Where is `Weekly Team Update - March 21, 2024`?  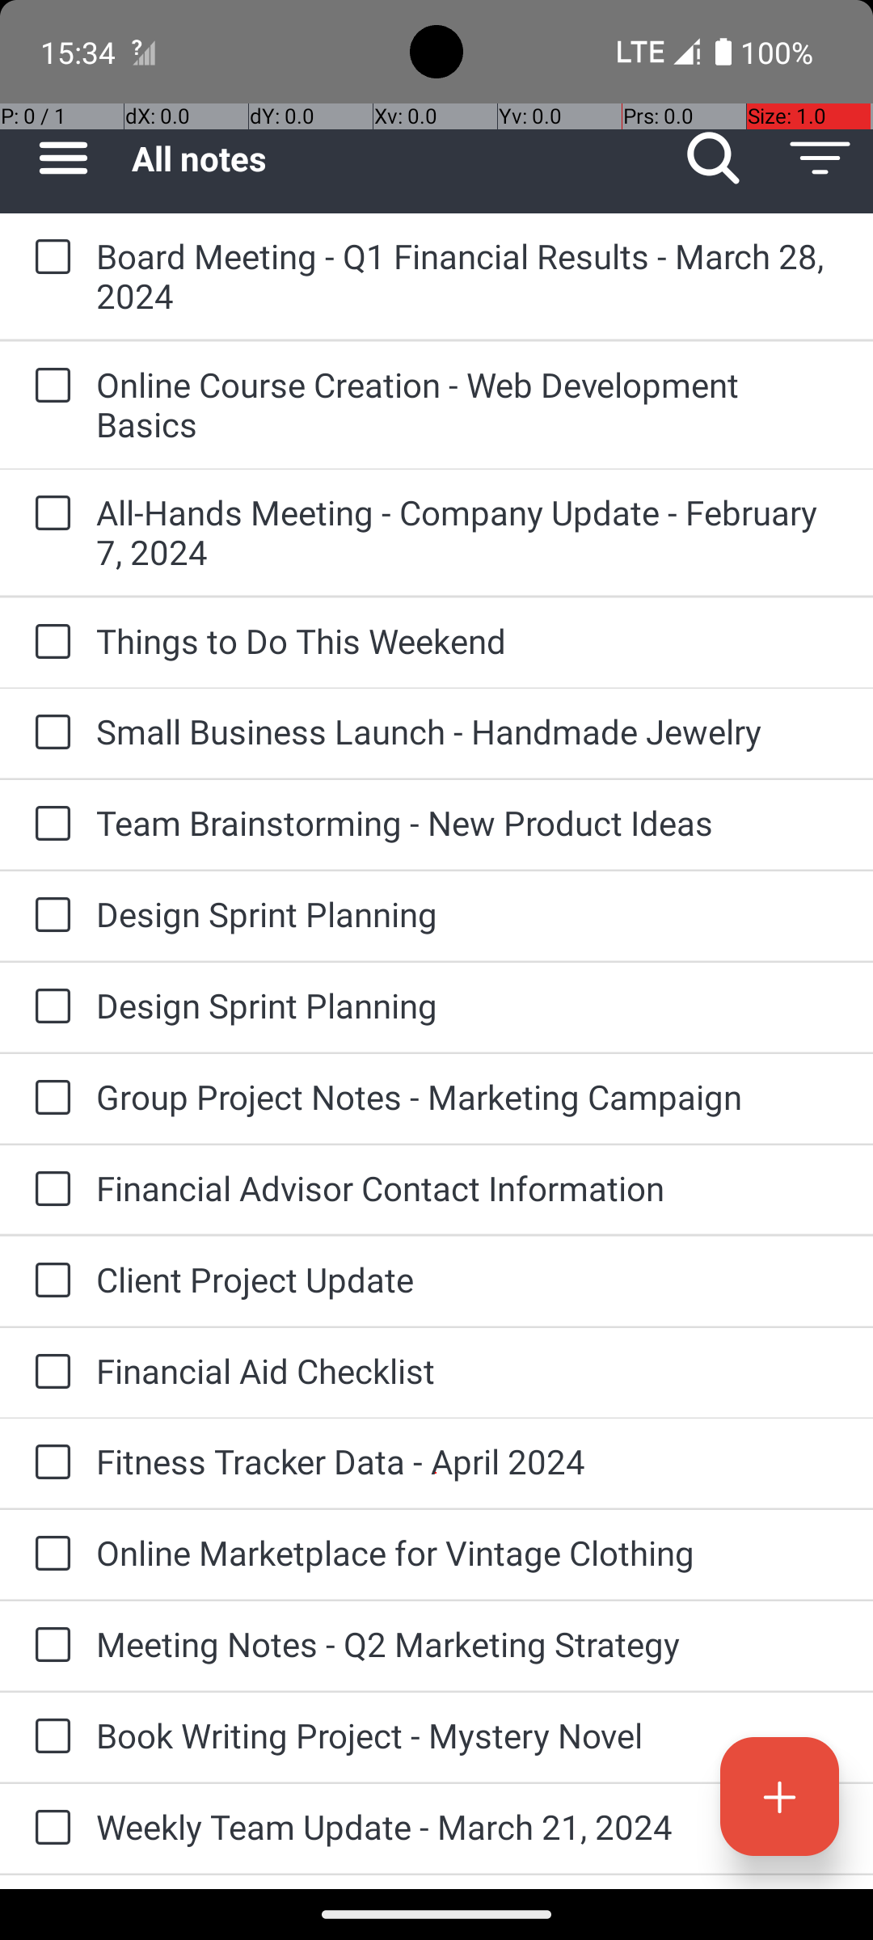
Weekly Team Update - March 21, 2024 is located at coordinates (469, 1827).